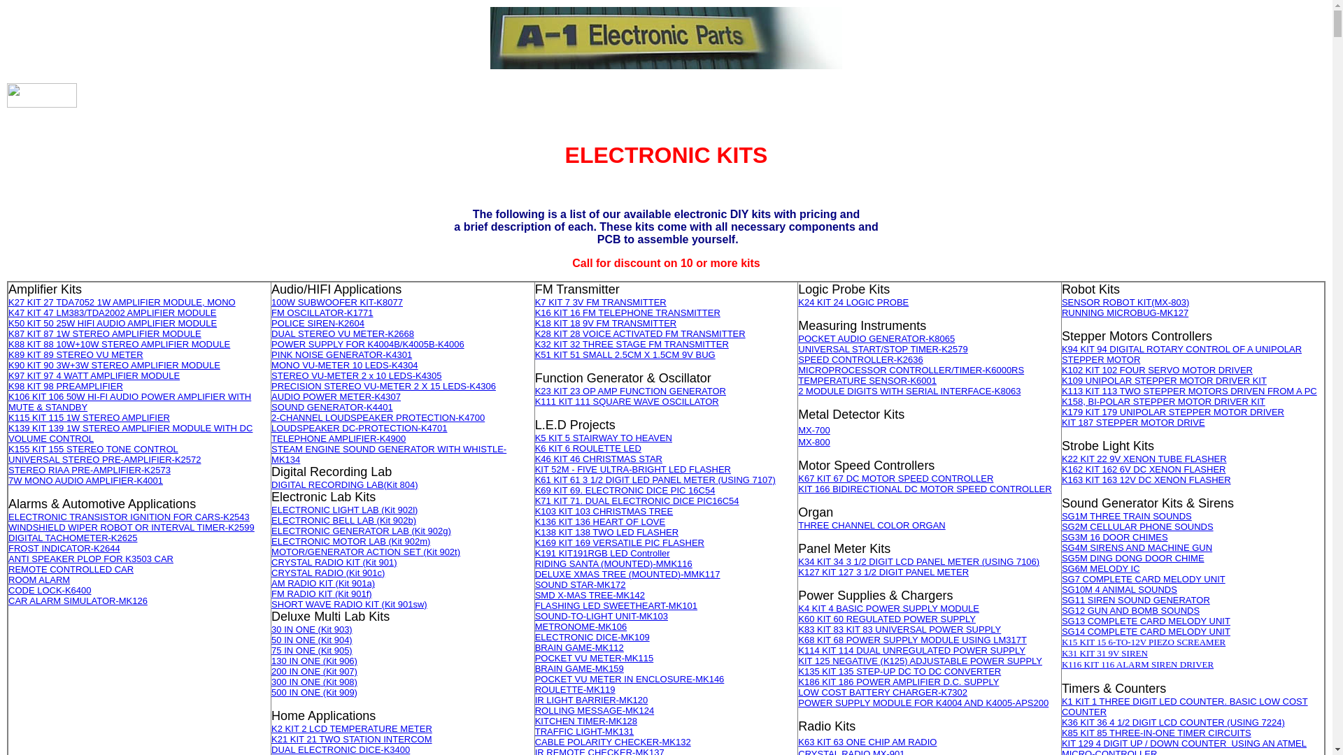  I want to click on K109 UNIPOLAR STEPPER MOTOR DRIVER KIT, so click(1164, 380).